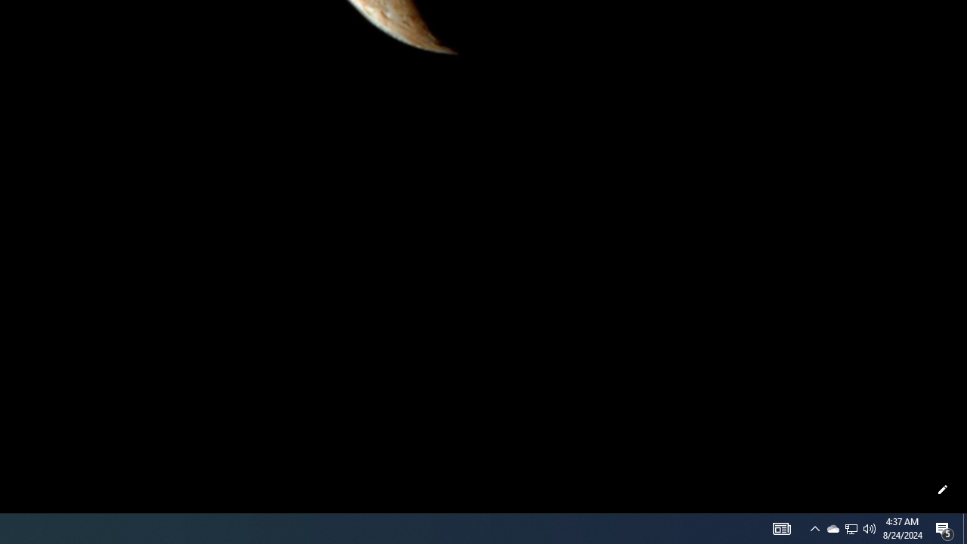 This screenshot has width=967, height=544. I want to click on Customize this page, so click(943, 490).